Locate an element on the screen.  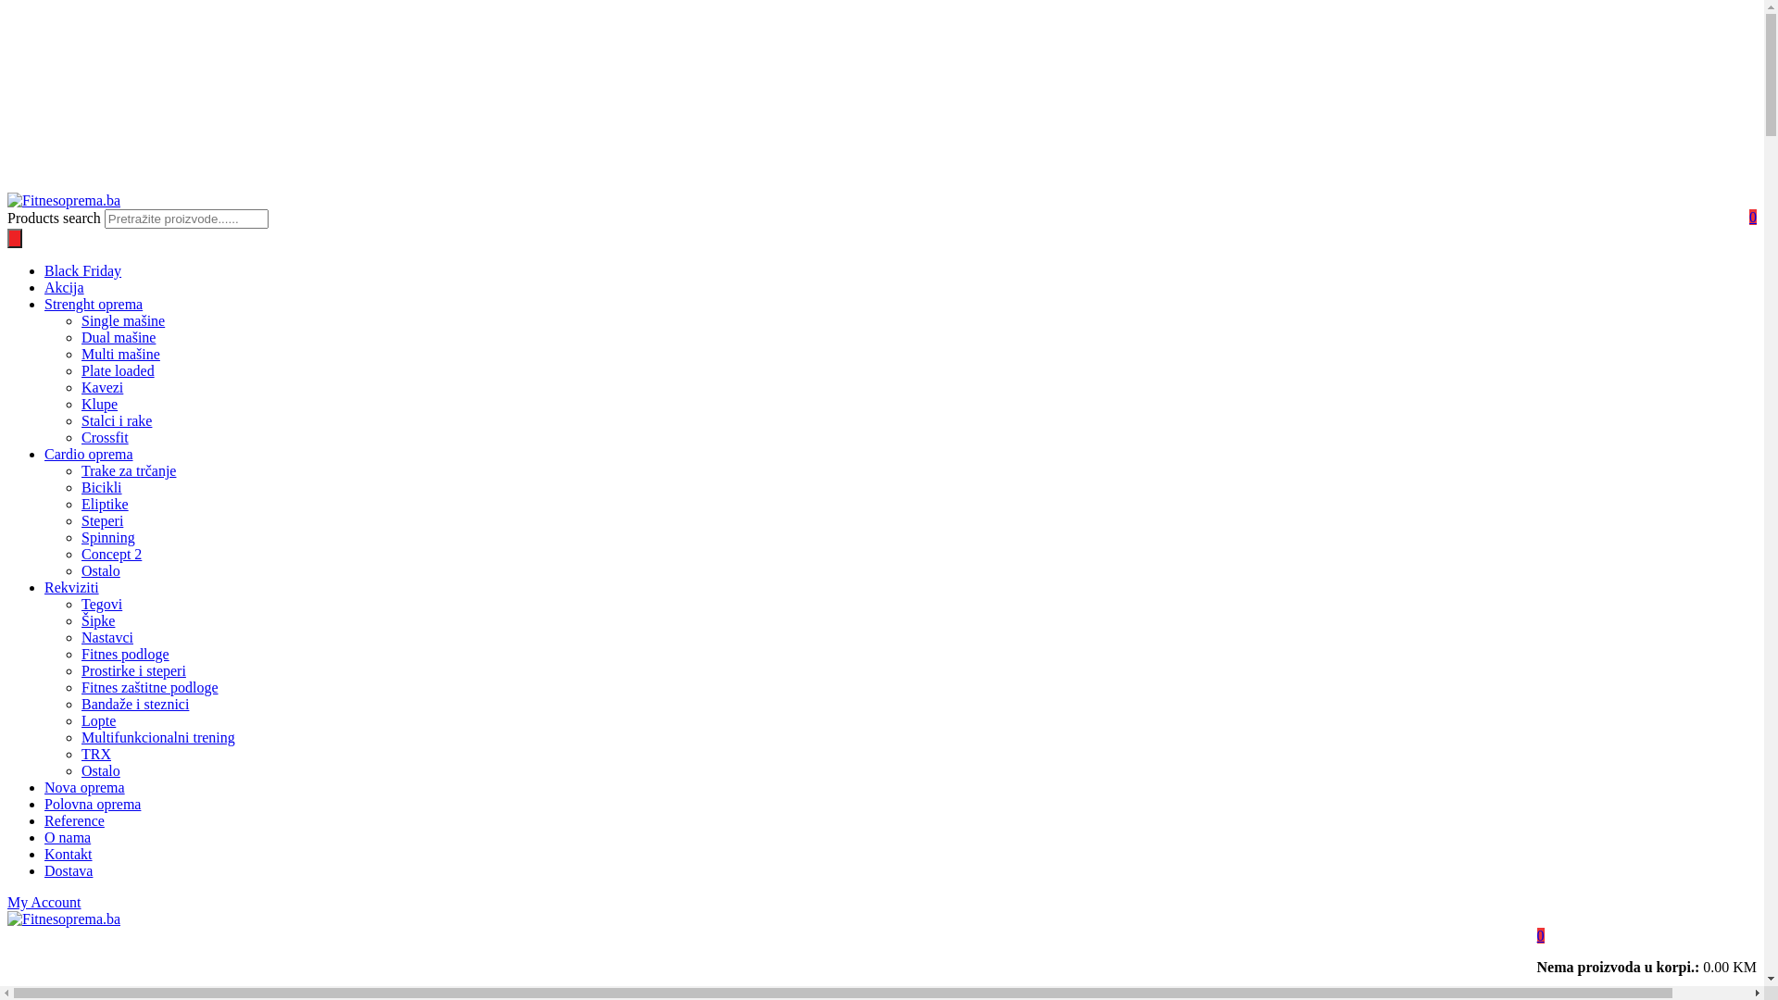
Stalci i rake is located at coordinates (117, 420).